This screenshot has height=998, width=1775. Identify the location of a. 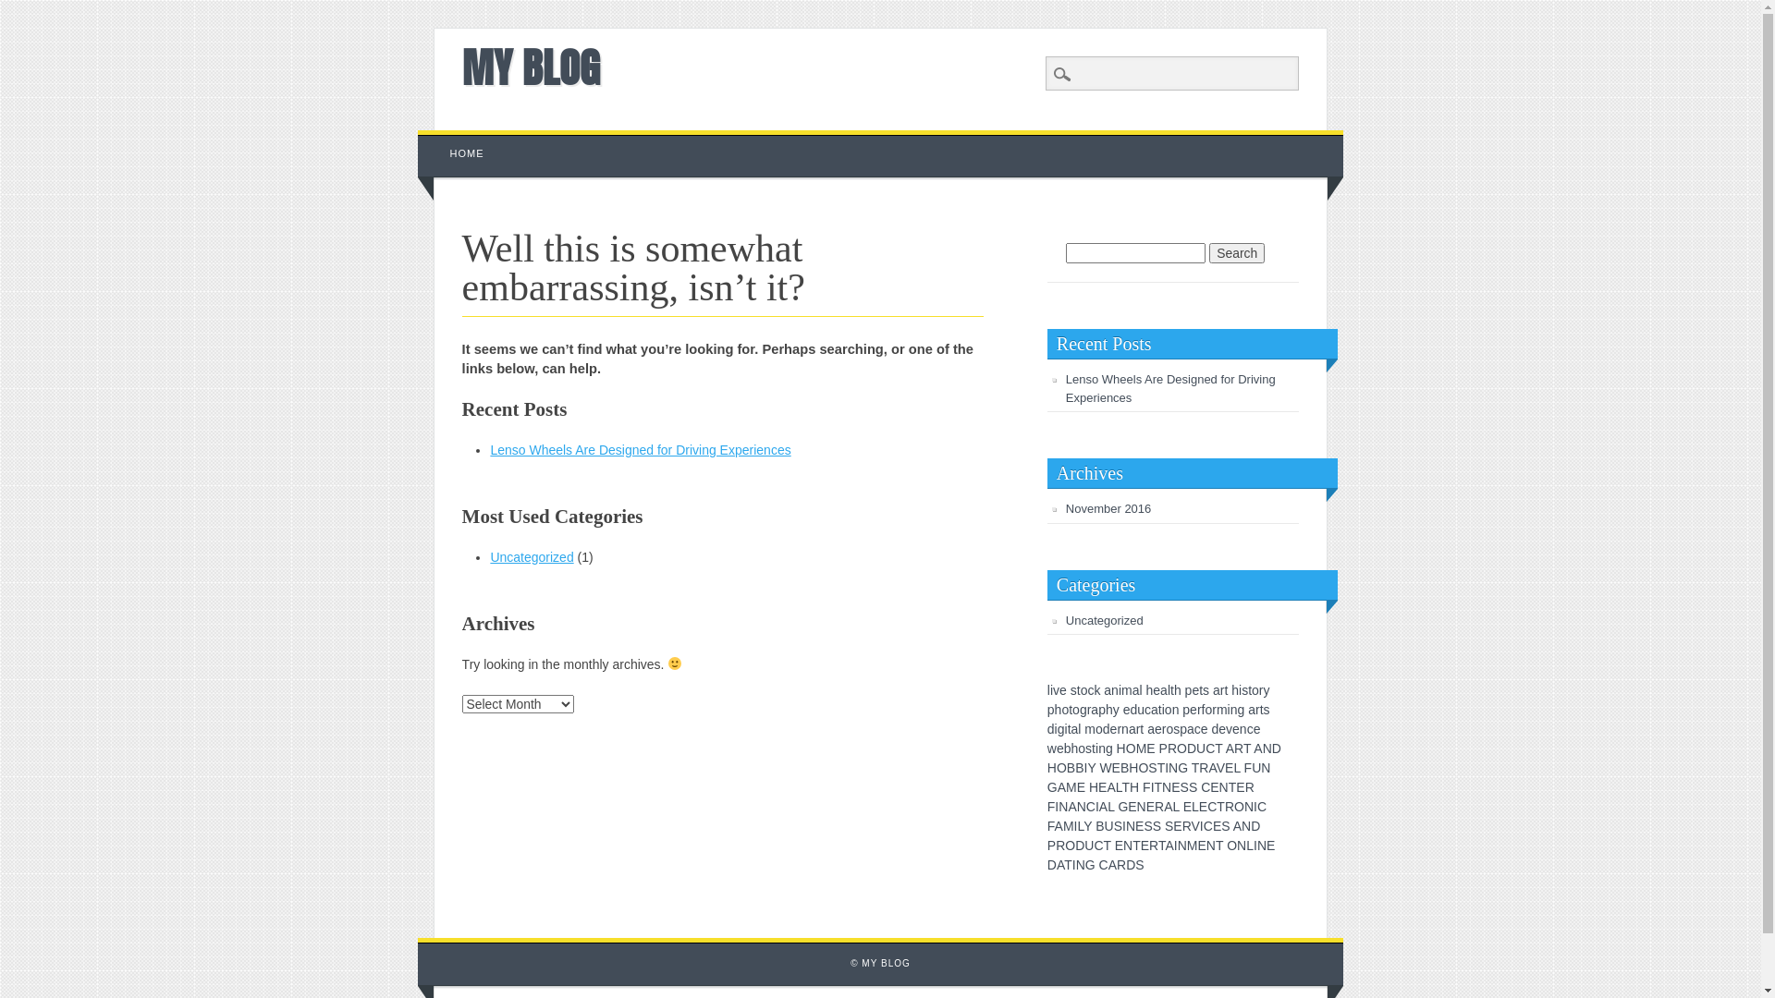
(1095, 710).